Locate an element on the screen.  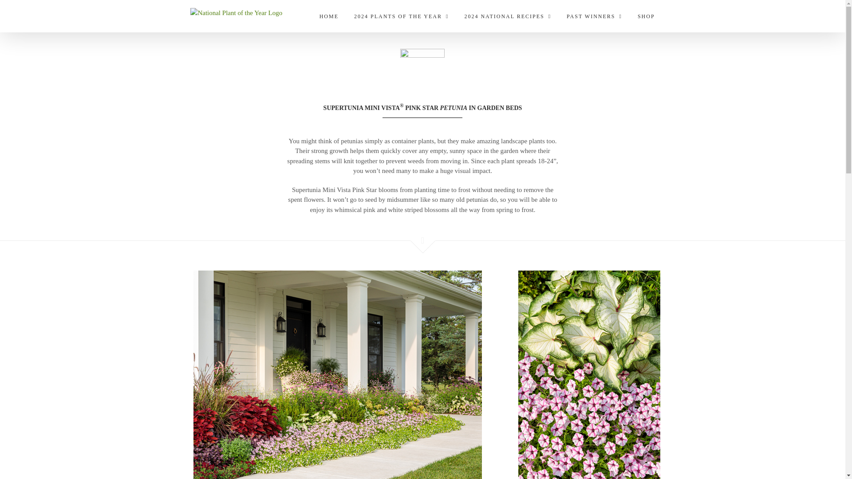
2024 NATIONAL RECIPES is located at coordinates (508, 16).